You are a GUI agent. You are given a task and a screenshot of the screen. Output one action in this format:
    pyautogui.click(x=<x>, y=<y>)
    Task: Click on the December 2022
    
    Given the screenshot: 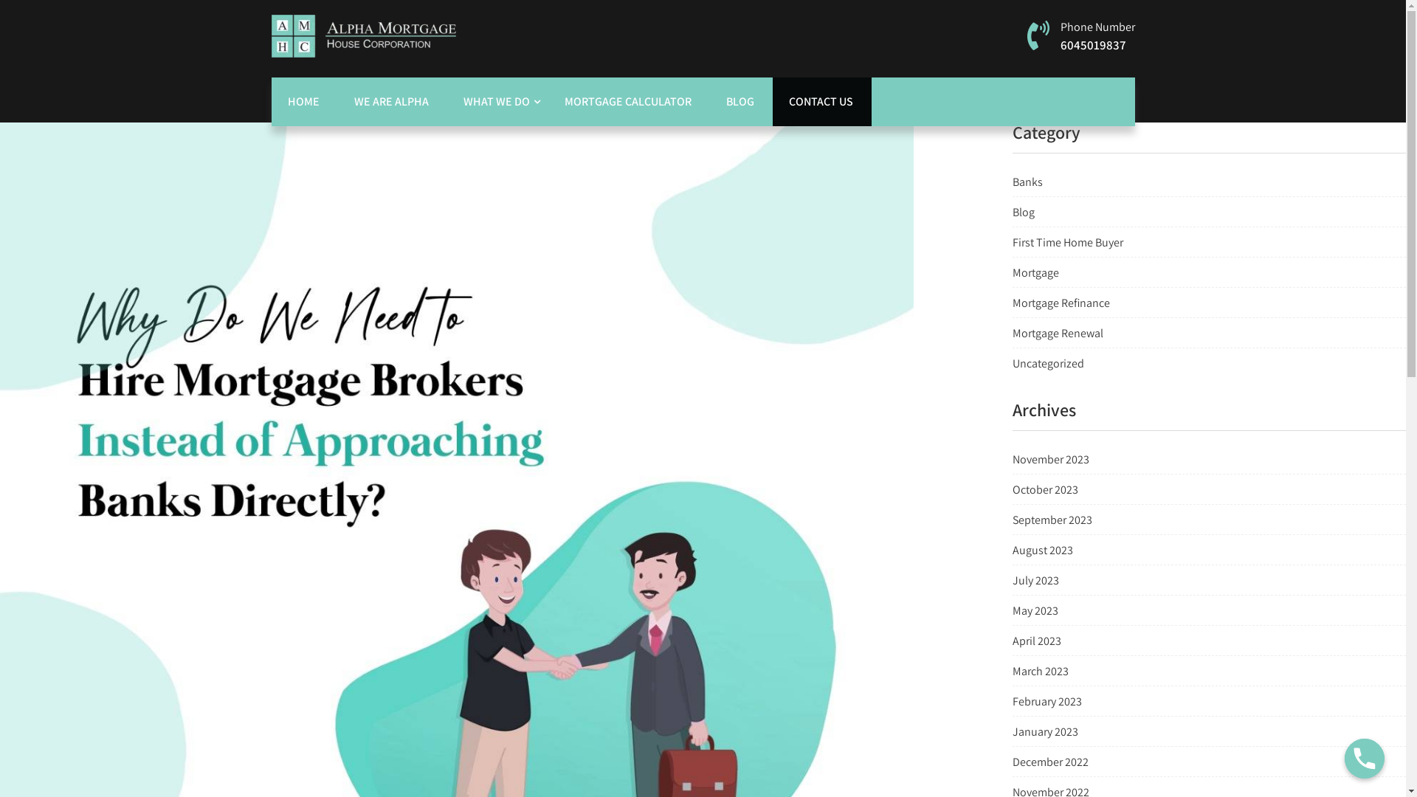 What is the action you would take?
    pyautogui.click(x=1051, y=762)
    